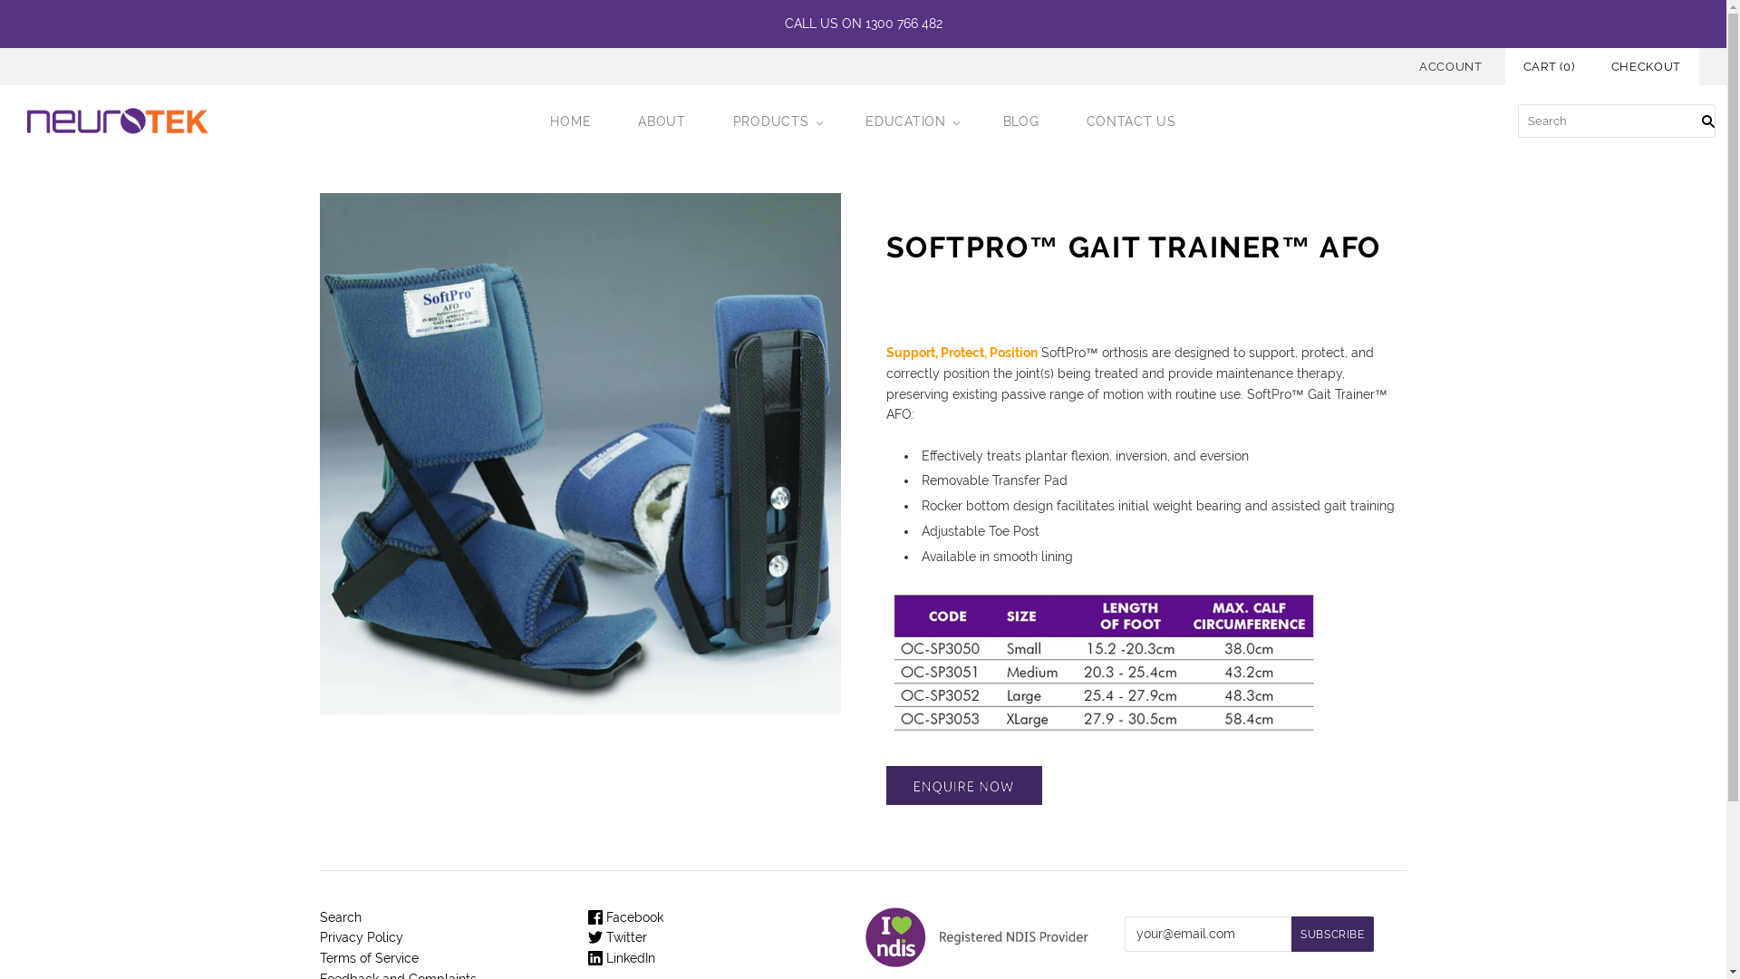 The image size is (1740, 979). I want to click on EDUCATION, so click(910, 121).